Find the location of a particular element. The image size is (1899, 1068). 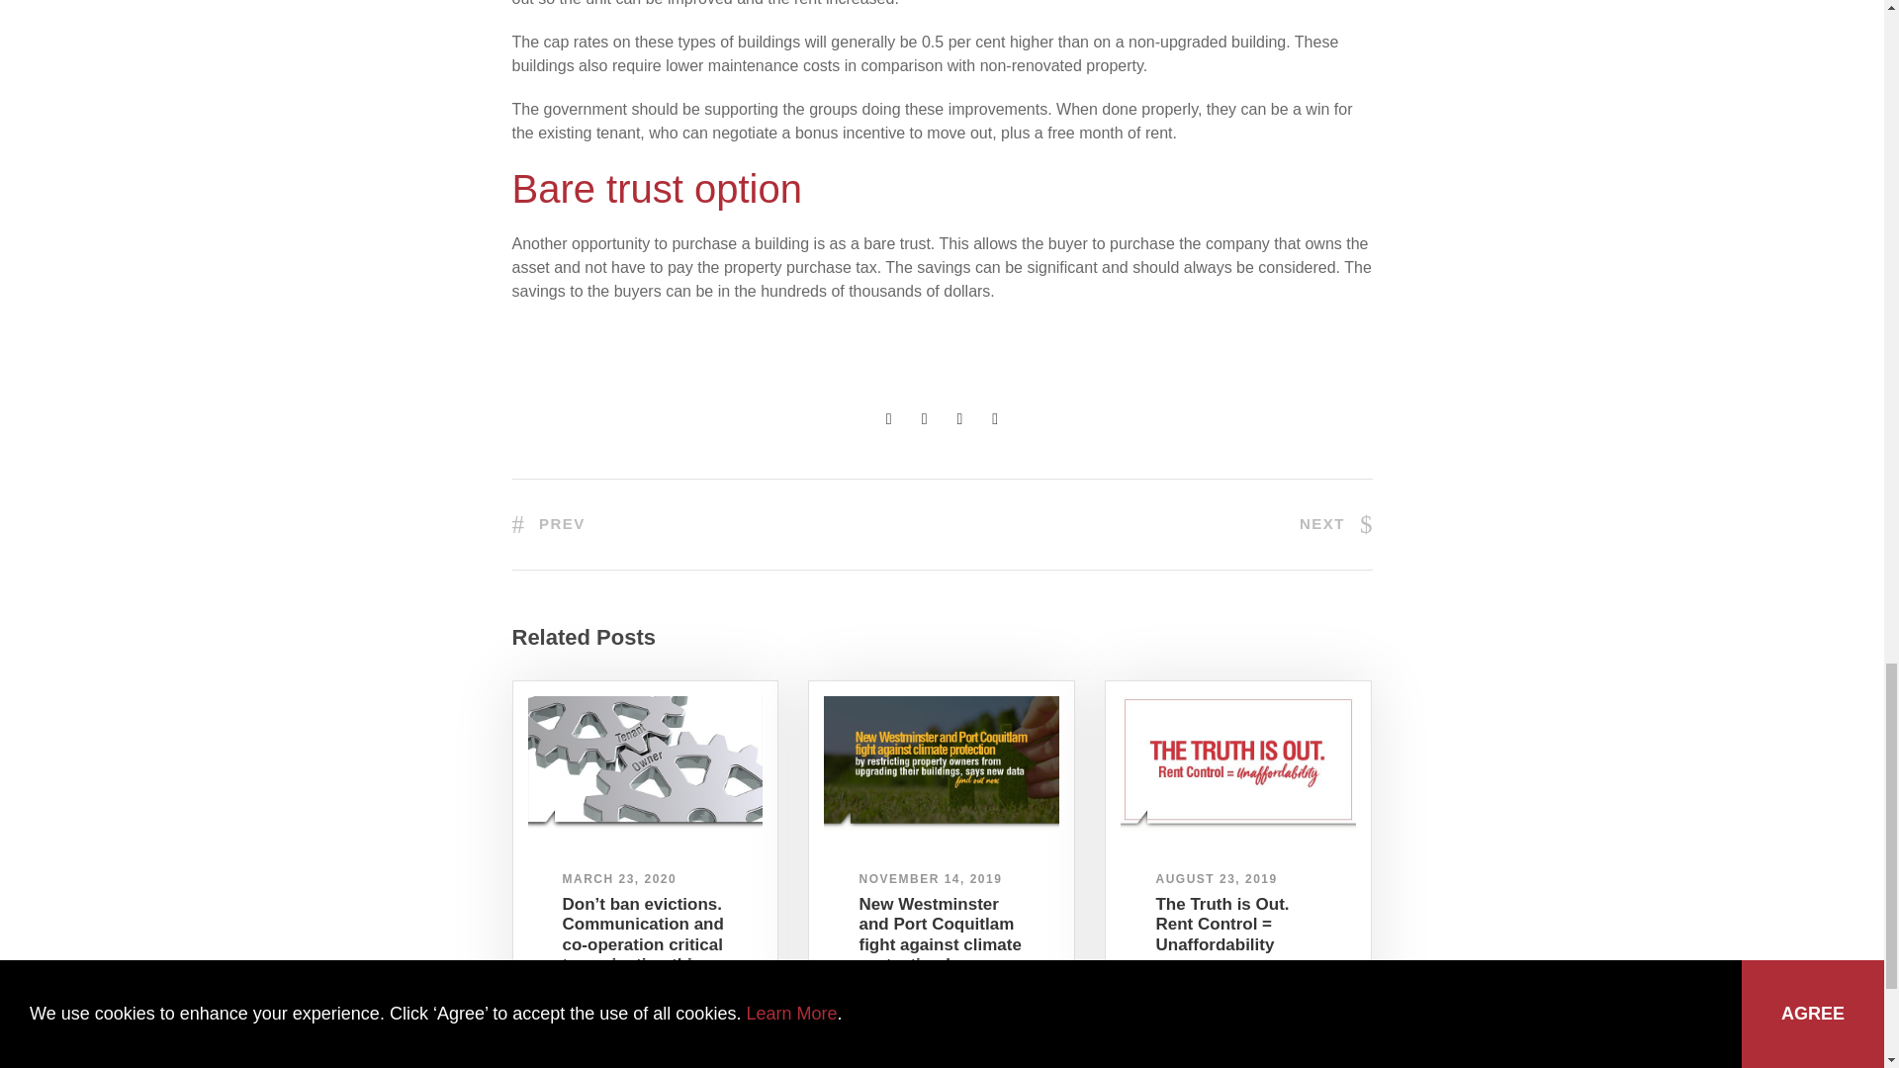

NEXT is located at coordinates (1335, 522).